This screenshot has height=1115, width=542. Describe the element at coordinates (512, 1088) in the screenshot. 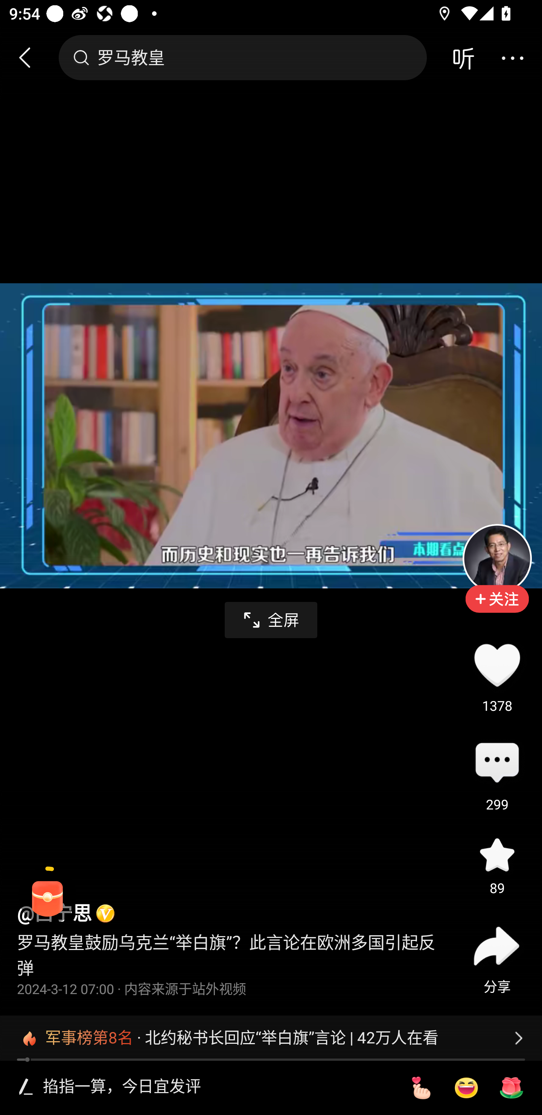

I see `[玫瑰]` at that location.